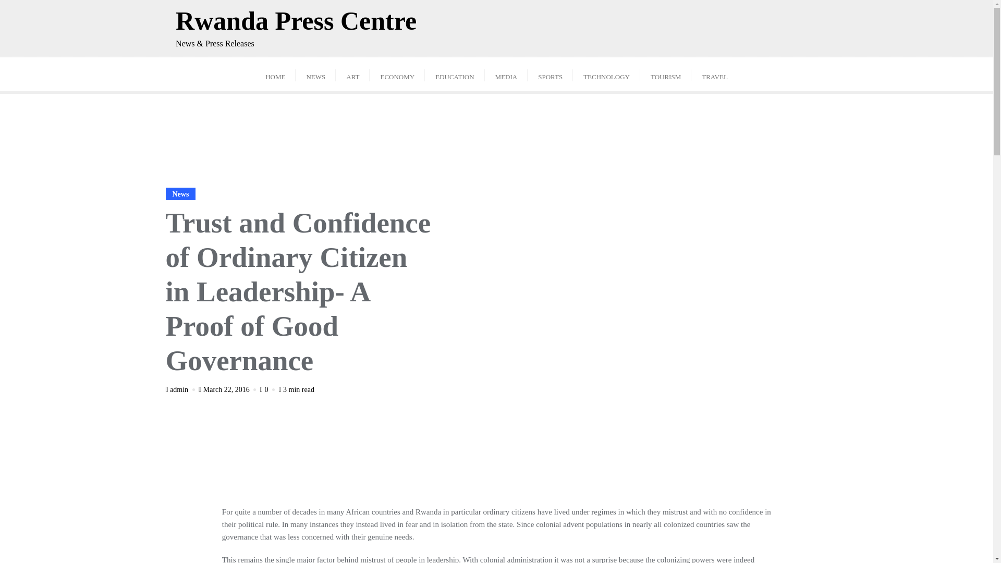 This screenshot has height=563, width=1001. What do you see at coordinates (352, 74) in the screenshot?
I see `ART` at bounding box center [352, 74].